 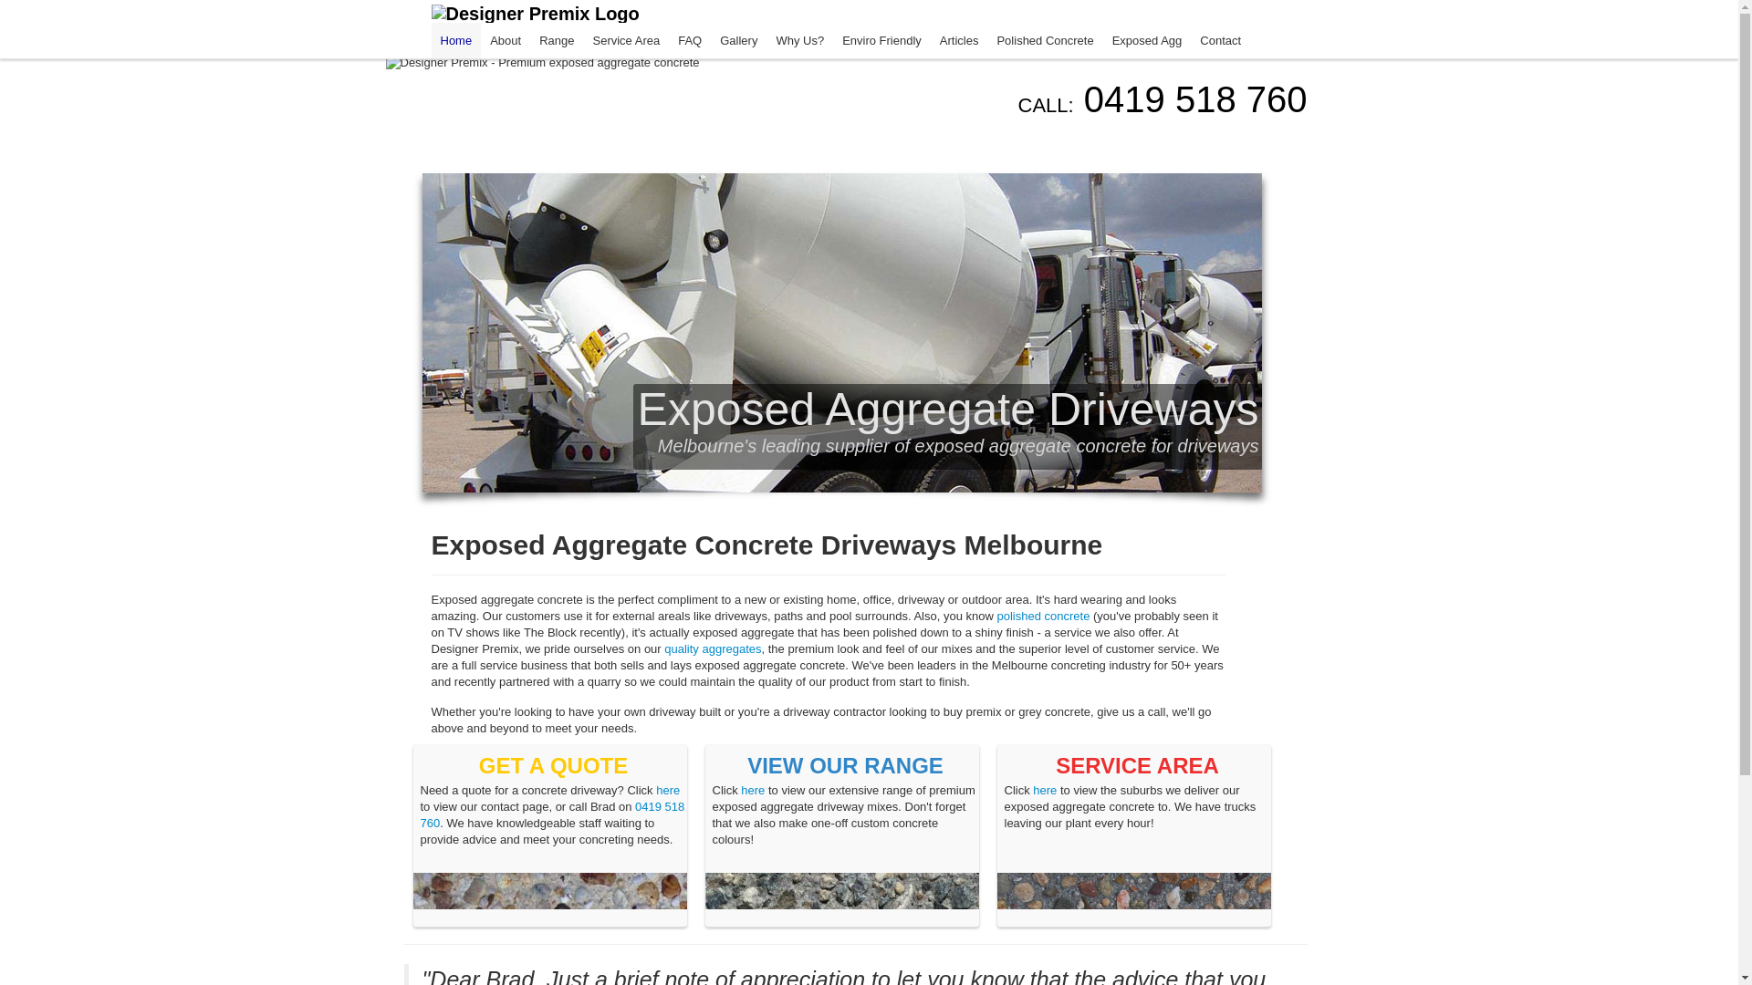 What do you see at coordinates (690, 41) in the screenshot?
I see `FAQ` at bounding box center [690, 41].